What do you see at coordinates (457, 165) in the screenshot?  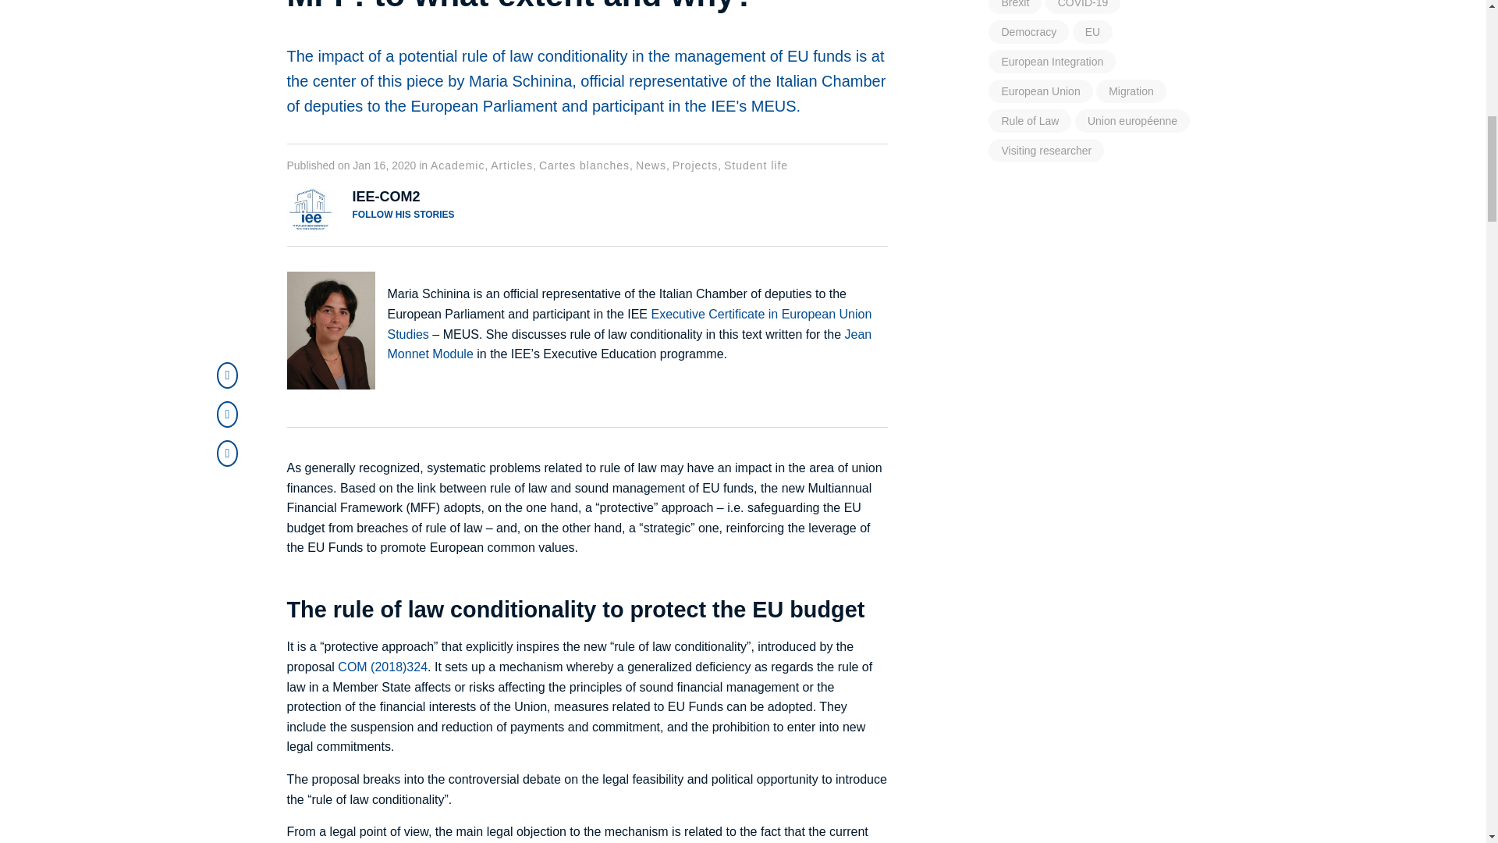 I see `Academic` at bounding box center [457, 165].